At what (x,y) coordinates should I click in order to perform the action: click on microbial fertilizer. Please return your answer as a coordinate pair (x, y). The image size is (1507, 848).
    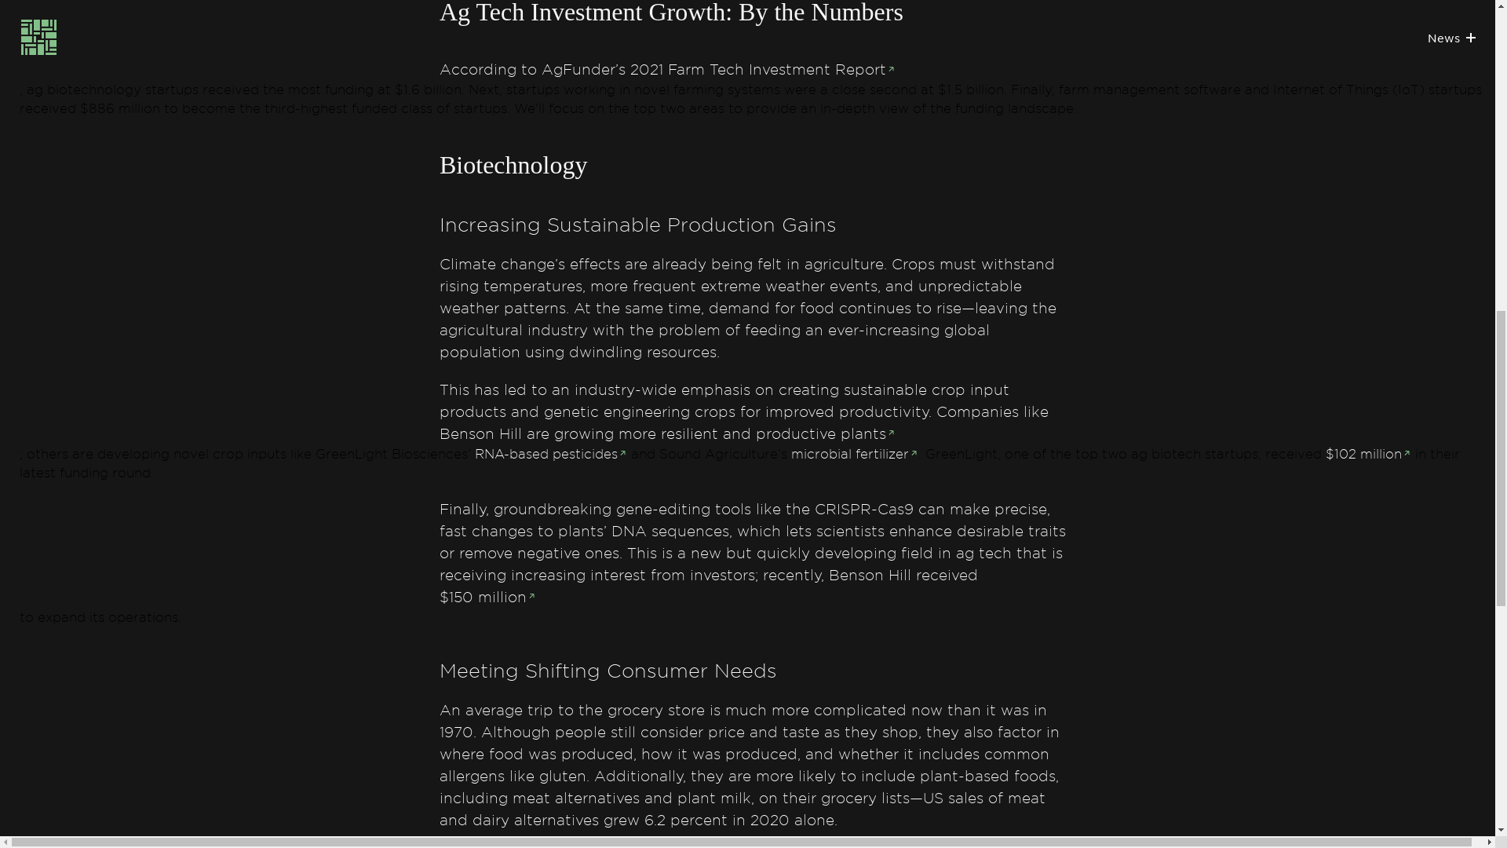
    Looking at the image, I should click on (854, 454).